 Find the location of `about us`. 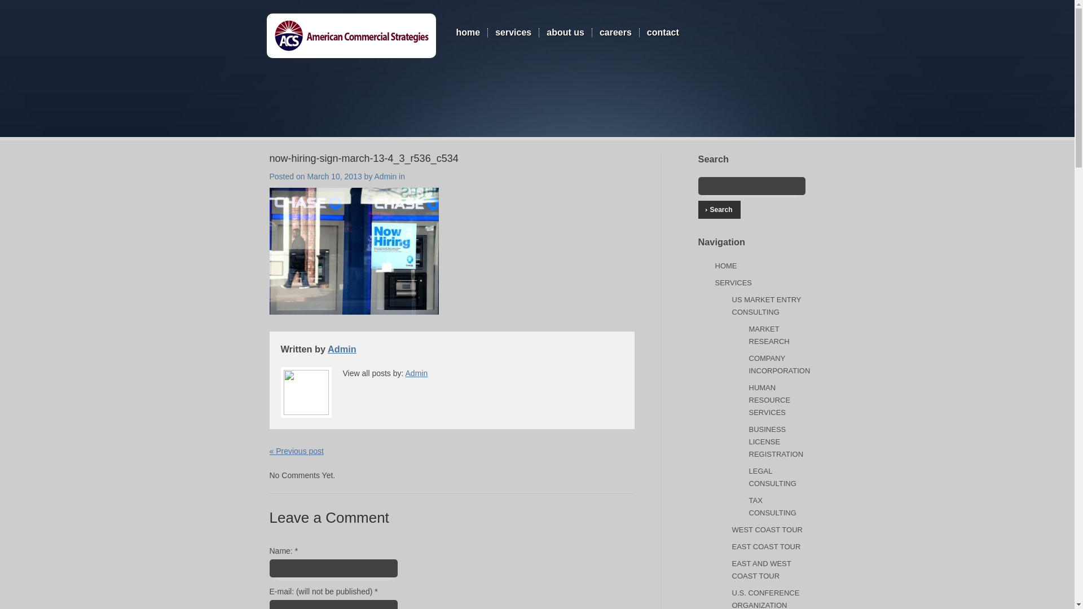

about us is located at coordinates (565, 32).